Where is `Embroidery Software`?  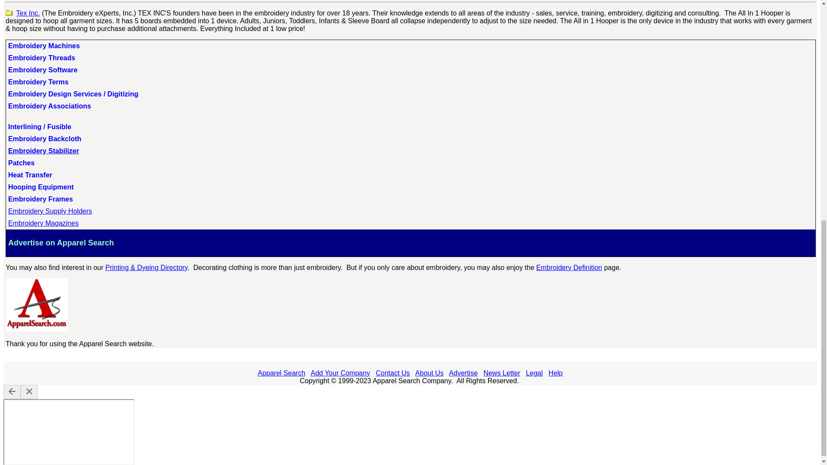
Embroidery Software is located at coordinates (43, 70).